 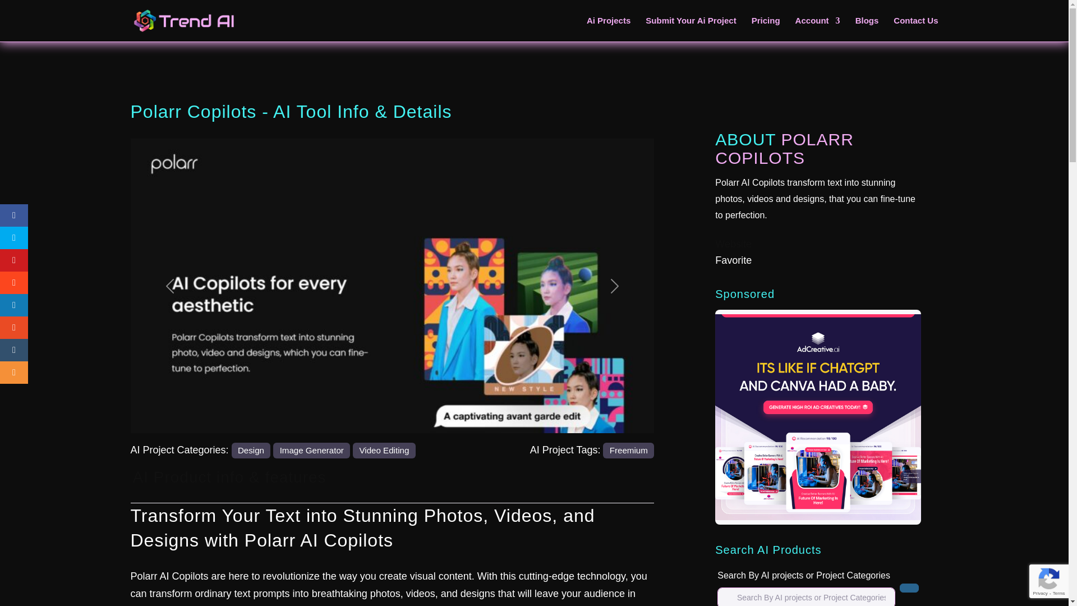 What do you see at coordinates (628, 450) in the screenshot?
I see `Freemium` at bounding box center [628, 450].